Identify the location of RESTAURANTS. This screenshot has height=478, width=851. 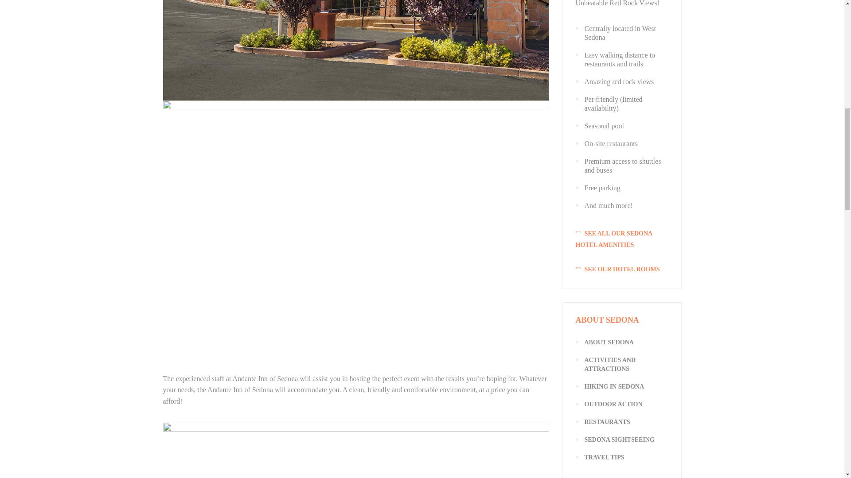
(606, 422).